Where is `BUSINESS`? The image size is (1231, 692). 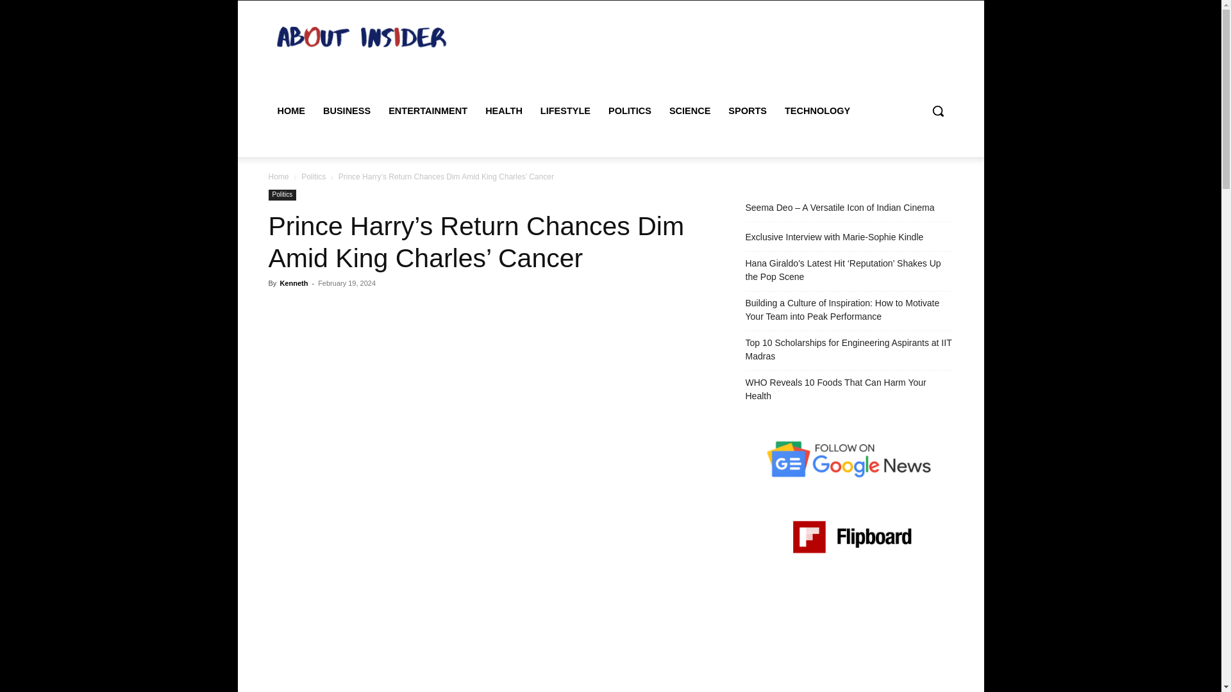 BUSINESS is located at coordinates (346, 110).